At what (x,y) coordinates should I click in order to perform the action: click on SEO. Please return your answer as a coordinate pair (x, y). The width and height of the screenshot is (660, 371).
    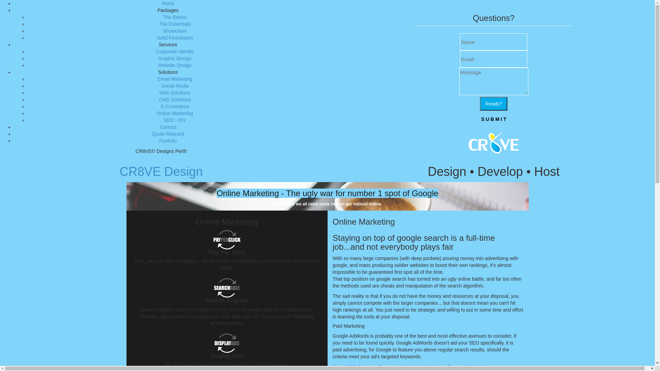
    Looking at the image, I should click on (351, 367).